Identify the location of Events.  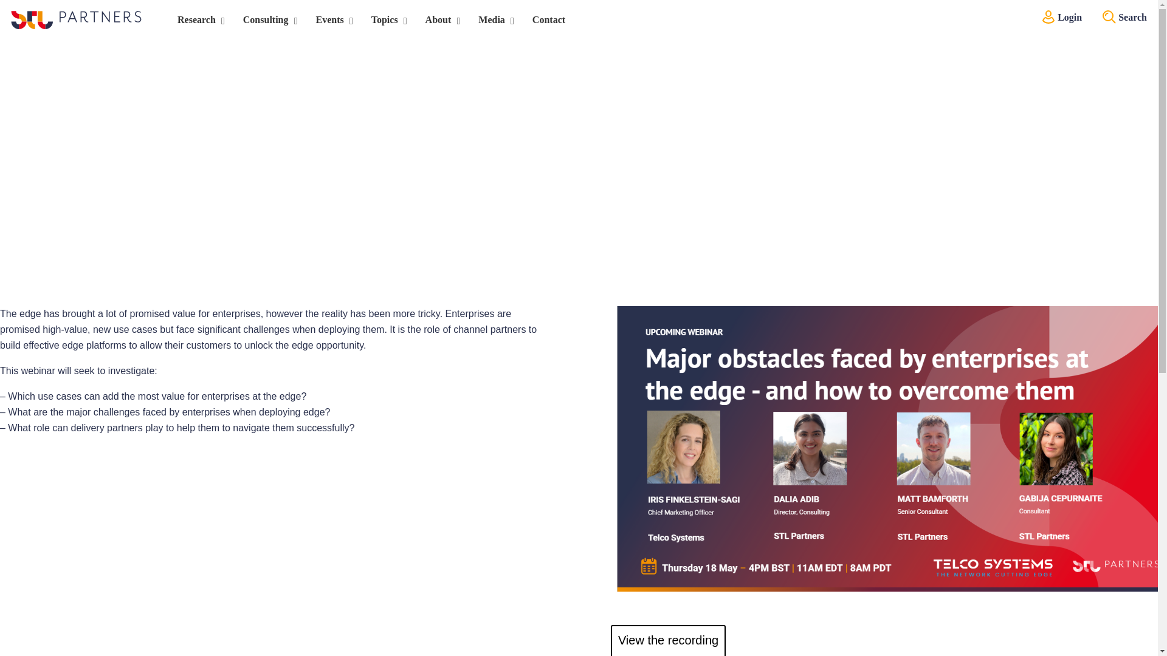
(331, 20).